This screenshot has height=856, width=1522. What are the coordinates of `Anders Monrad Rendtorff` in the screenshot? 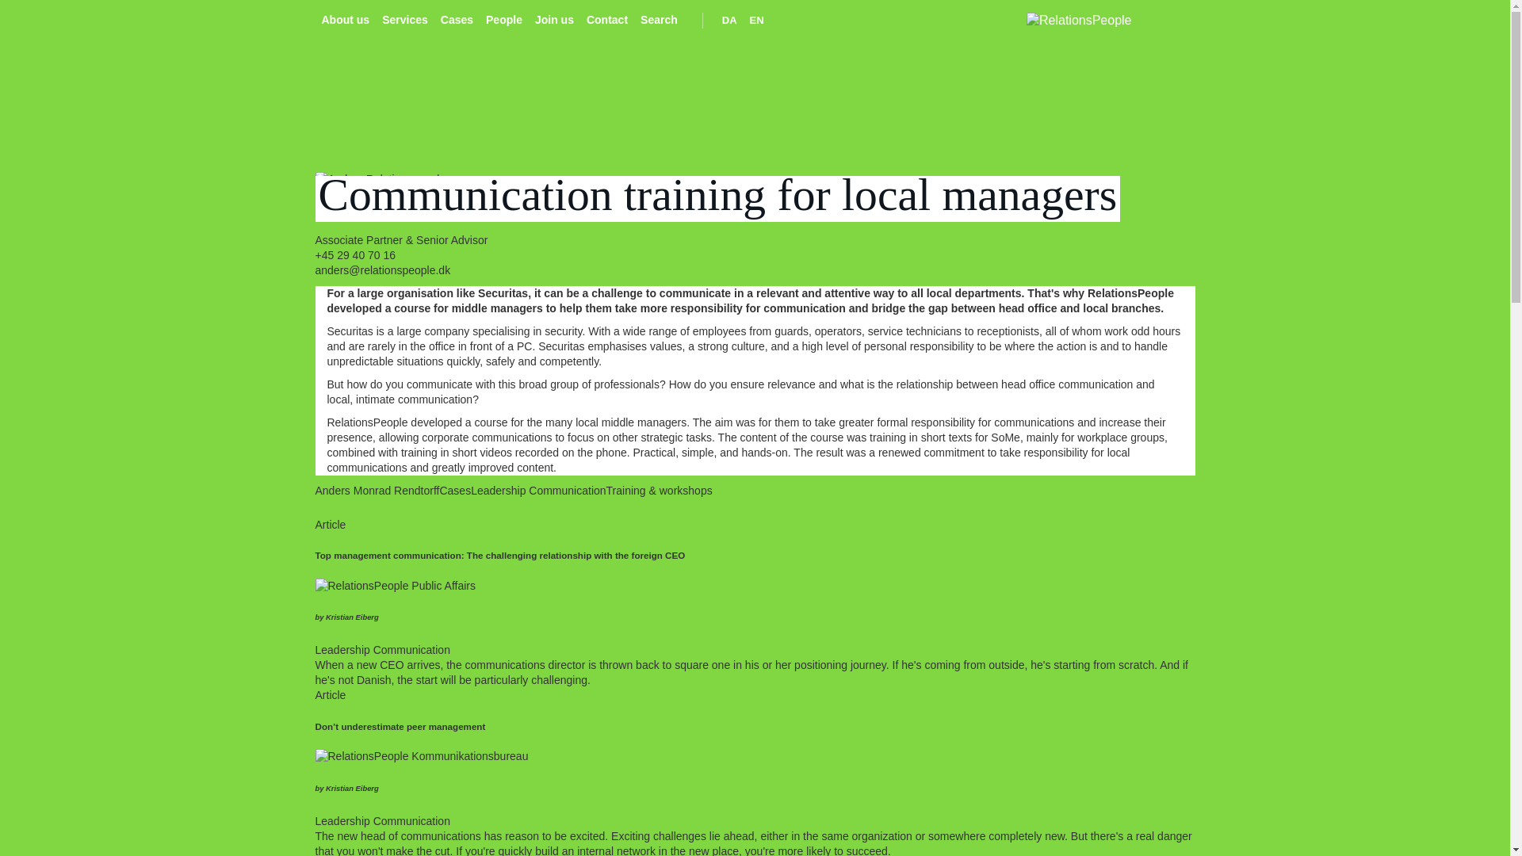 It's located at (371, 209).